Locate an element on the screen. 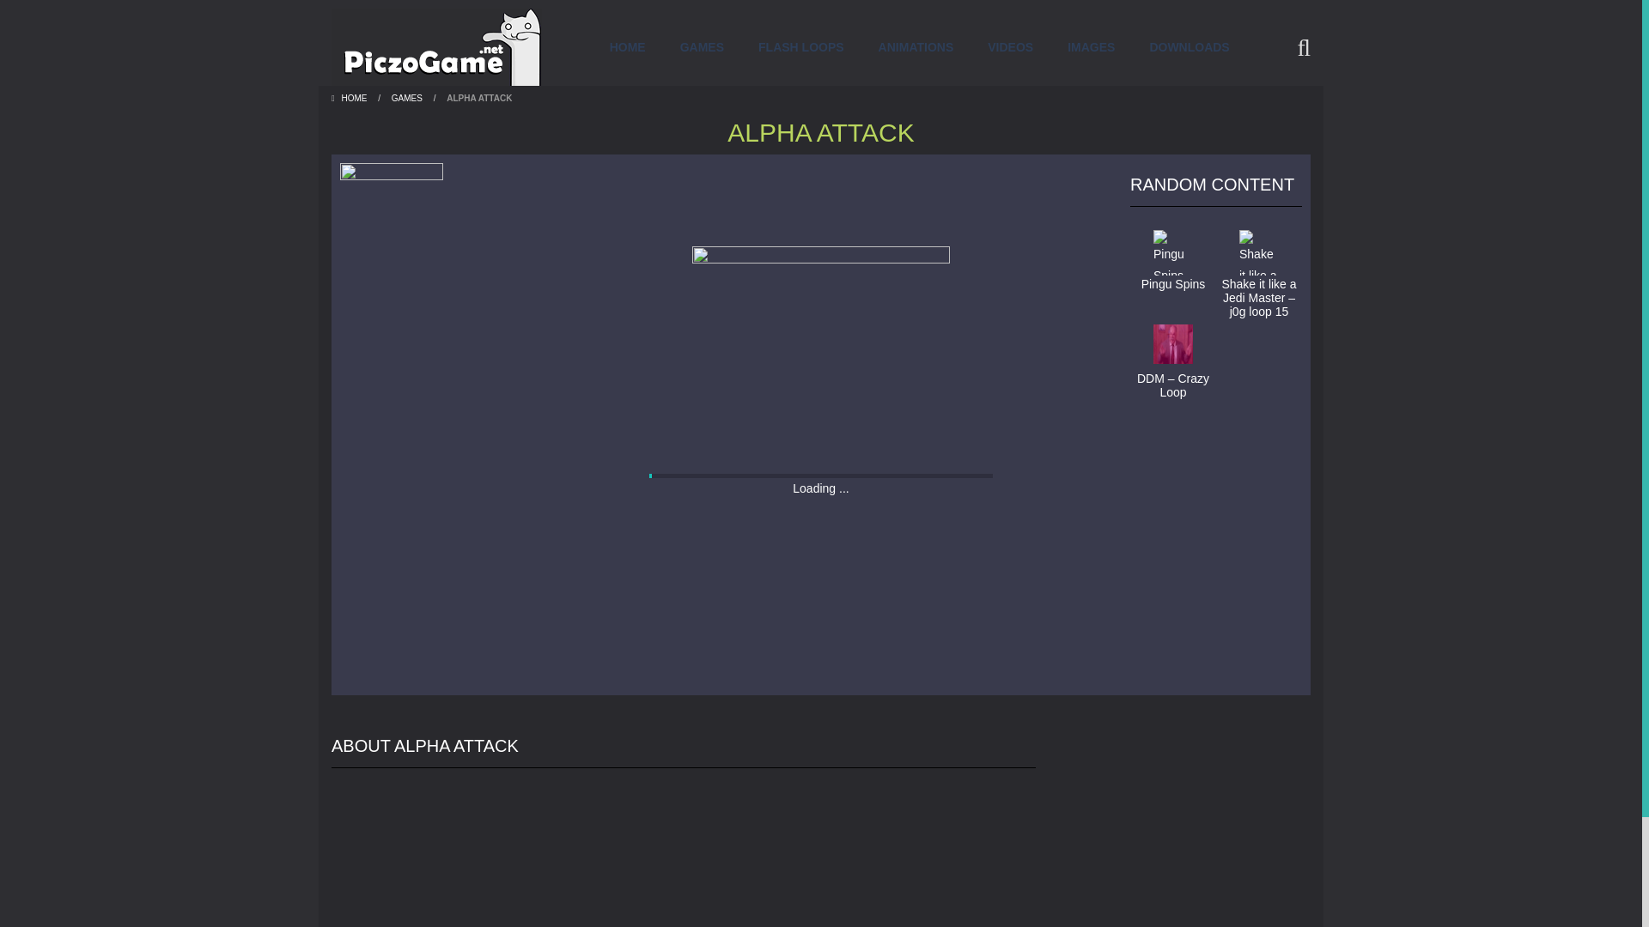 This screenshot has width=1649, height=927. HOME is located at coordinates (350, 98).